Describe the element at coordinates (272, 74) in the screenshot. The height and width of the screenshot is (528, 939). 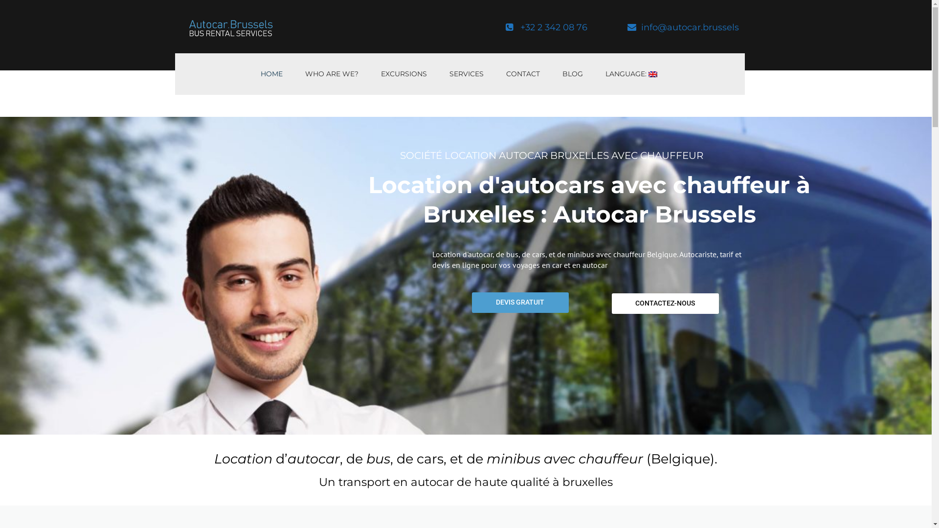
I see `HOME` at that location.